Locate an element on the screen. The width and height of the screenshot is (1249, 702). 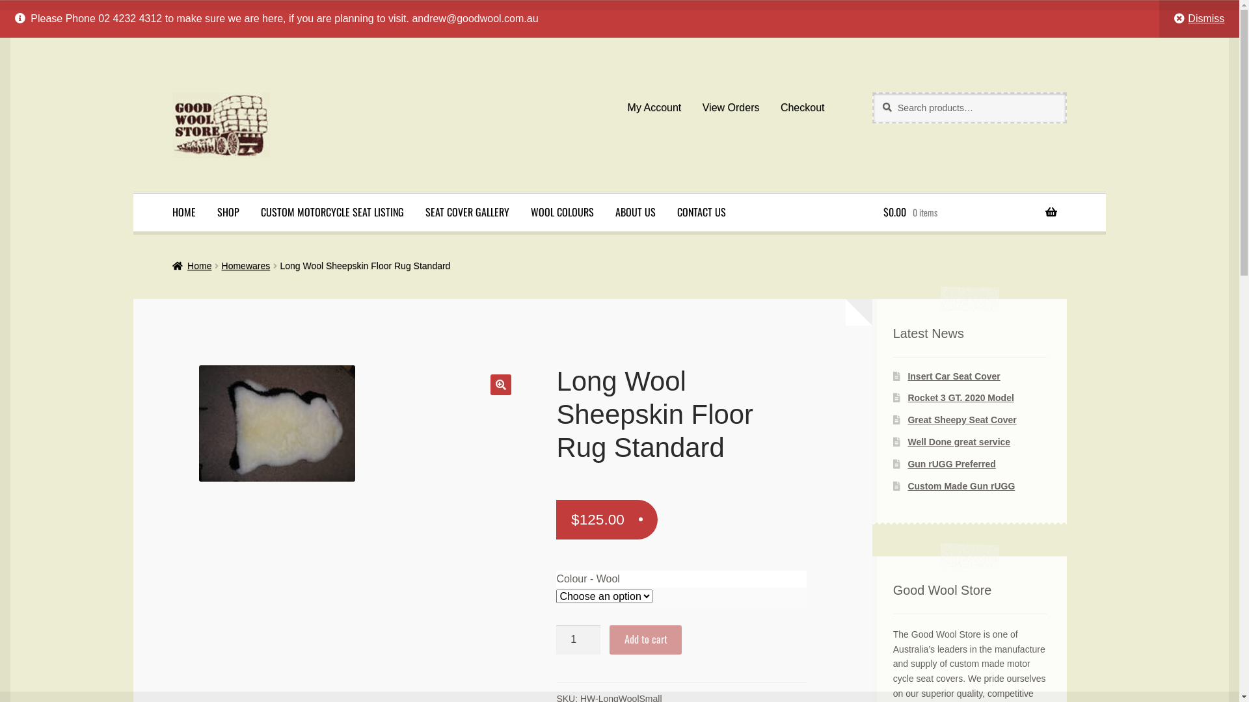
Rocket 3 GT. 2020 Model is located at coordinates (960, 398).